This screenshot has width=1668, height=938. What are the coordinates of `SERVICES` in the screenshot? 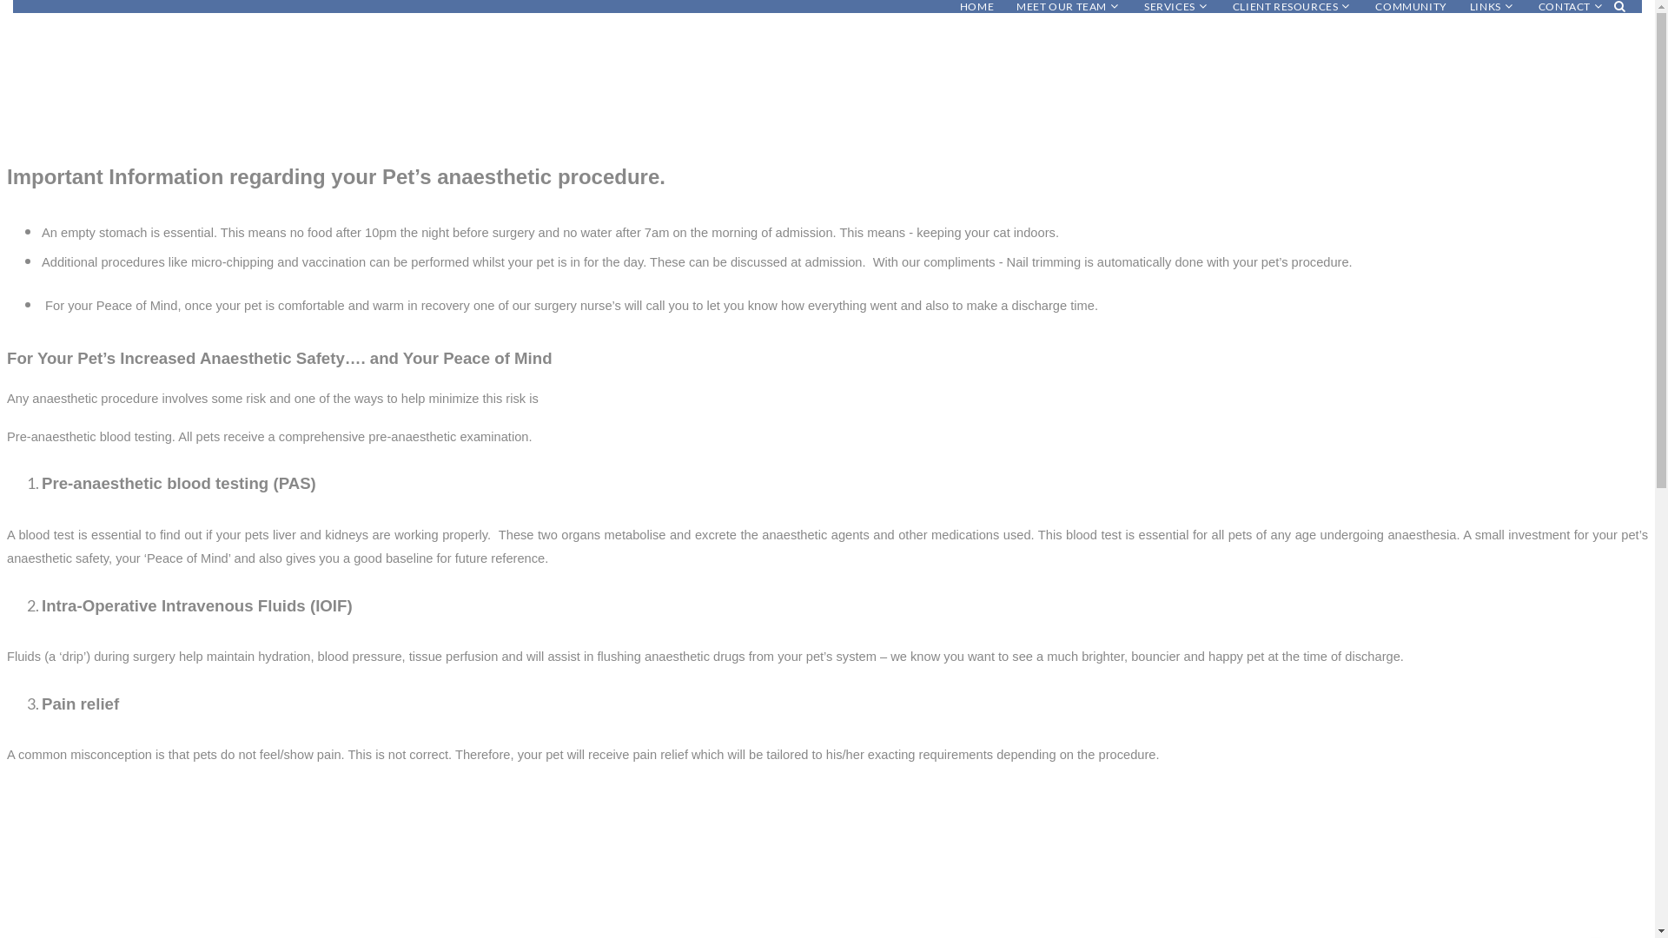 It's located at (1169, 7).